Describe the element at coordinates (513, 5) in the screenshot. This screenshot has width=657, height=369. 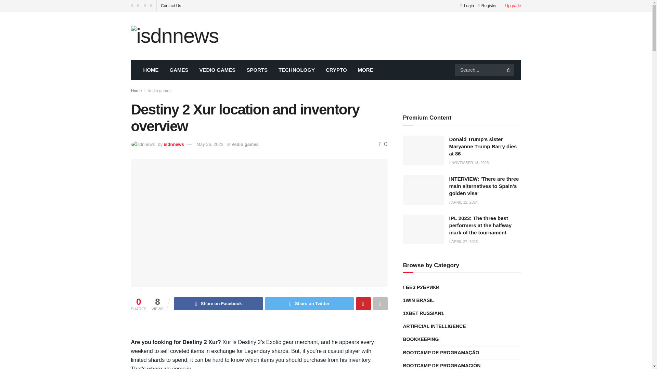
I see `Upgrade` at that location.